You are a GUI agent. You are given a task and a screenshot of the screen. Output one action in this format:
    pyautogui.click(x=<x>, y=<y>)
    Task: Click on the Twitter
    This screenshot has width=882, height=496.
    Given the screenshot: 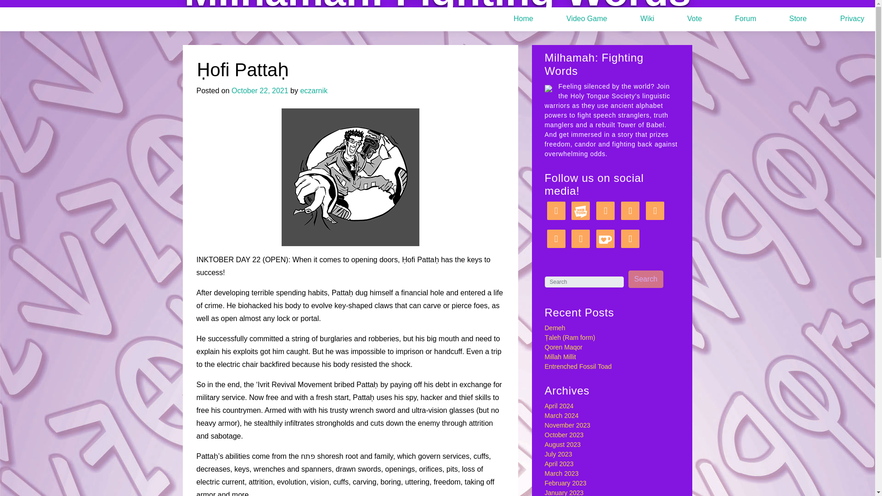 What is the action you would take?
    pyautogui.click(x=630, y=210)
    